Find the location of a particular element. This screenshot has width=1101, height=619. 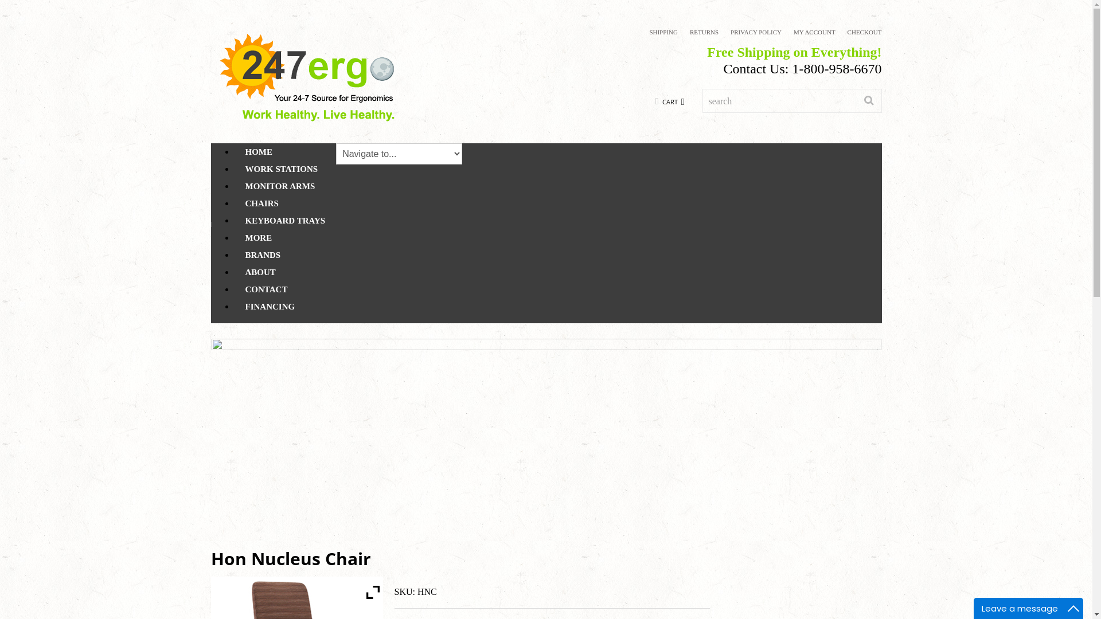

SHIPPING is located at coordinates (663, 32).